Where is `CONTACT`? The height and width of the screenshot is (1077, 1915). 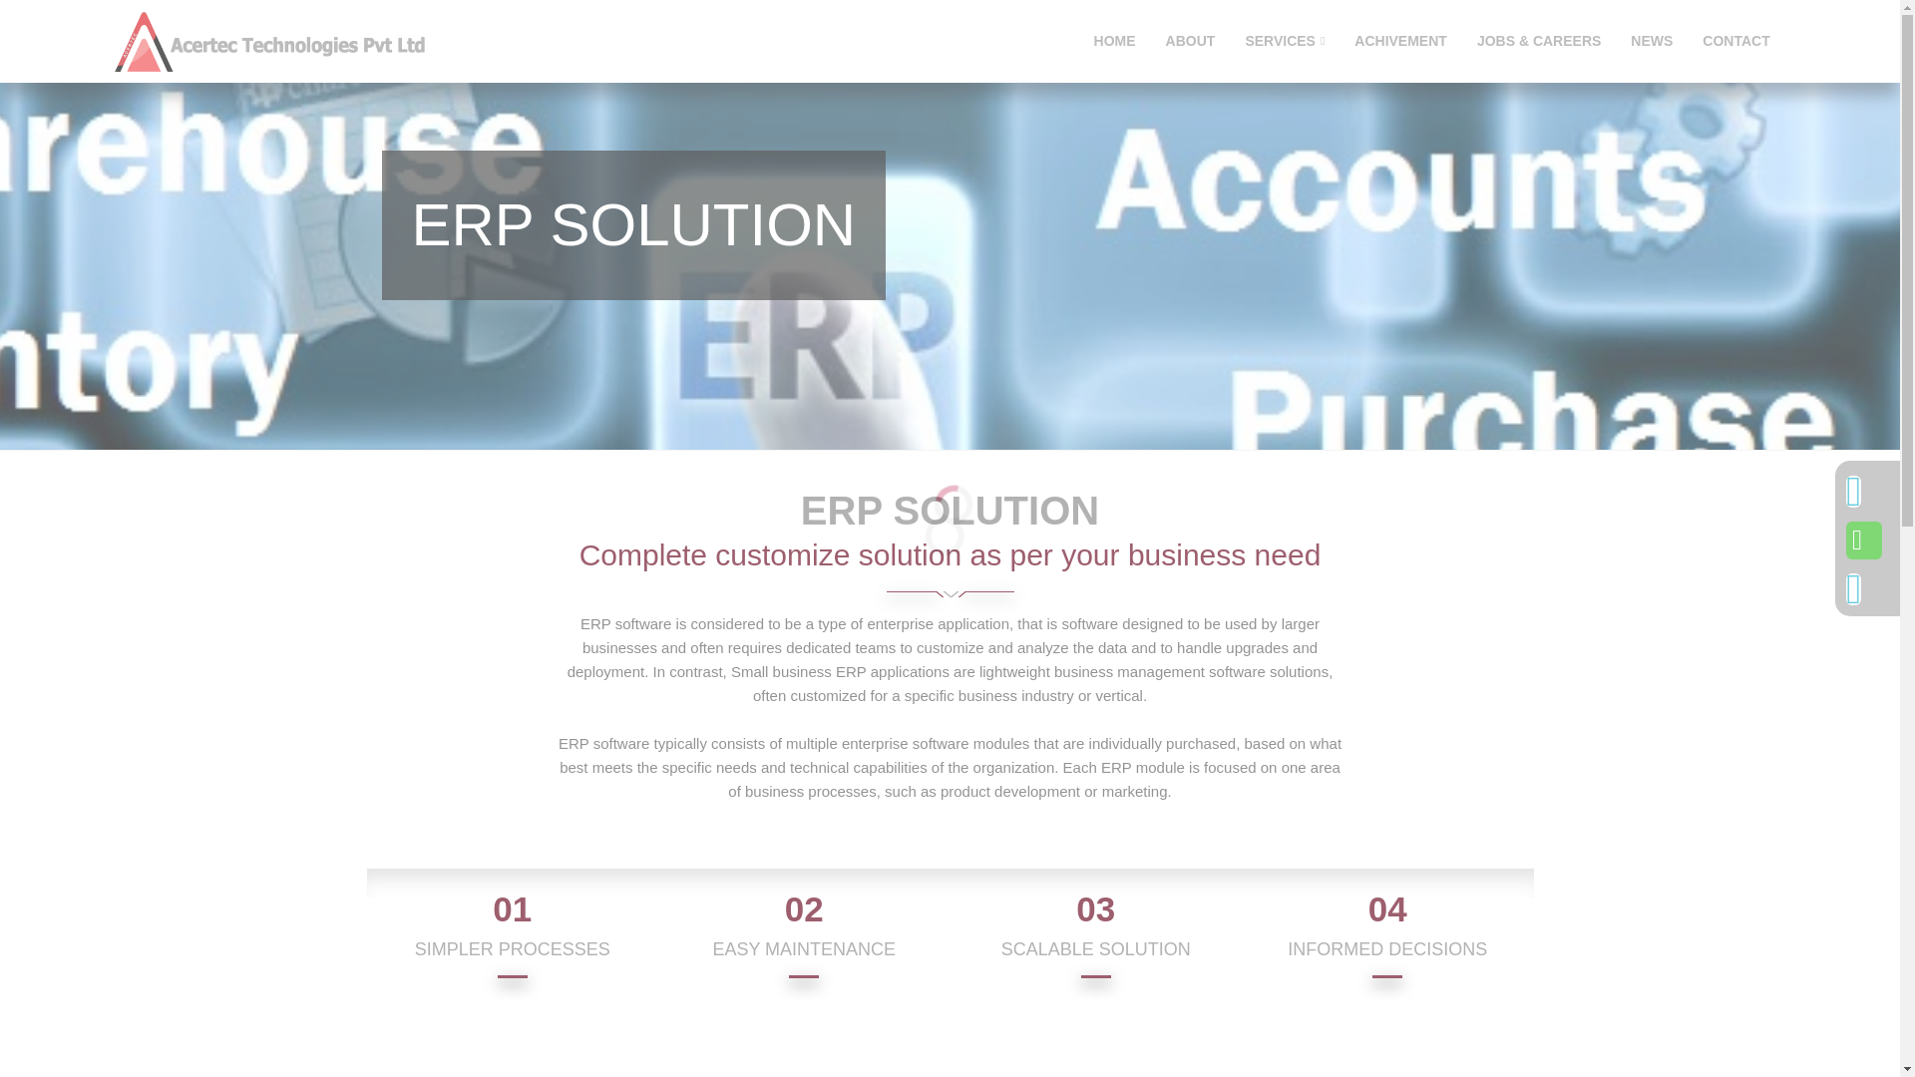 CONTACT is located at coordinates (1735, 41).